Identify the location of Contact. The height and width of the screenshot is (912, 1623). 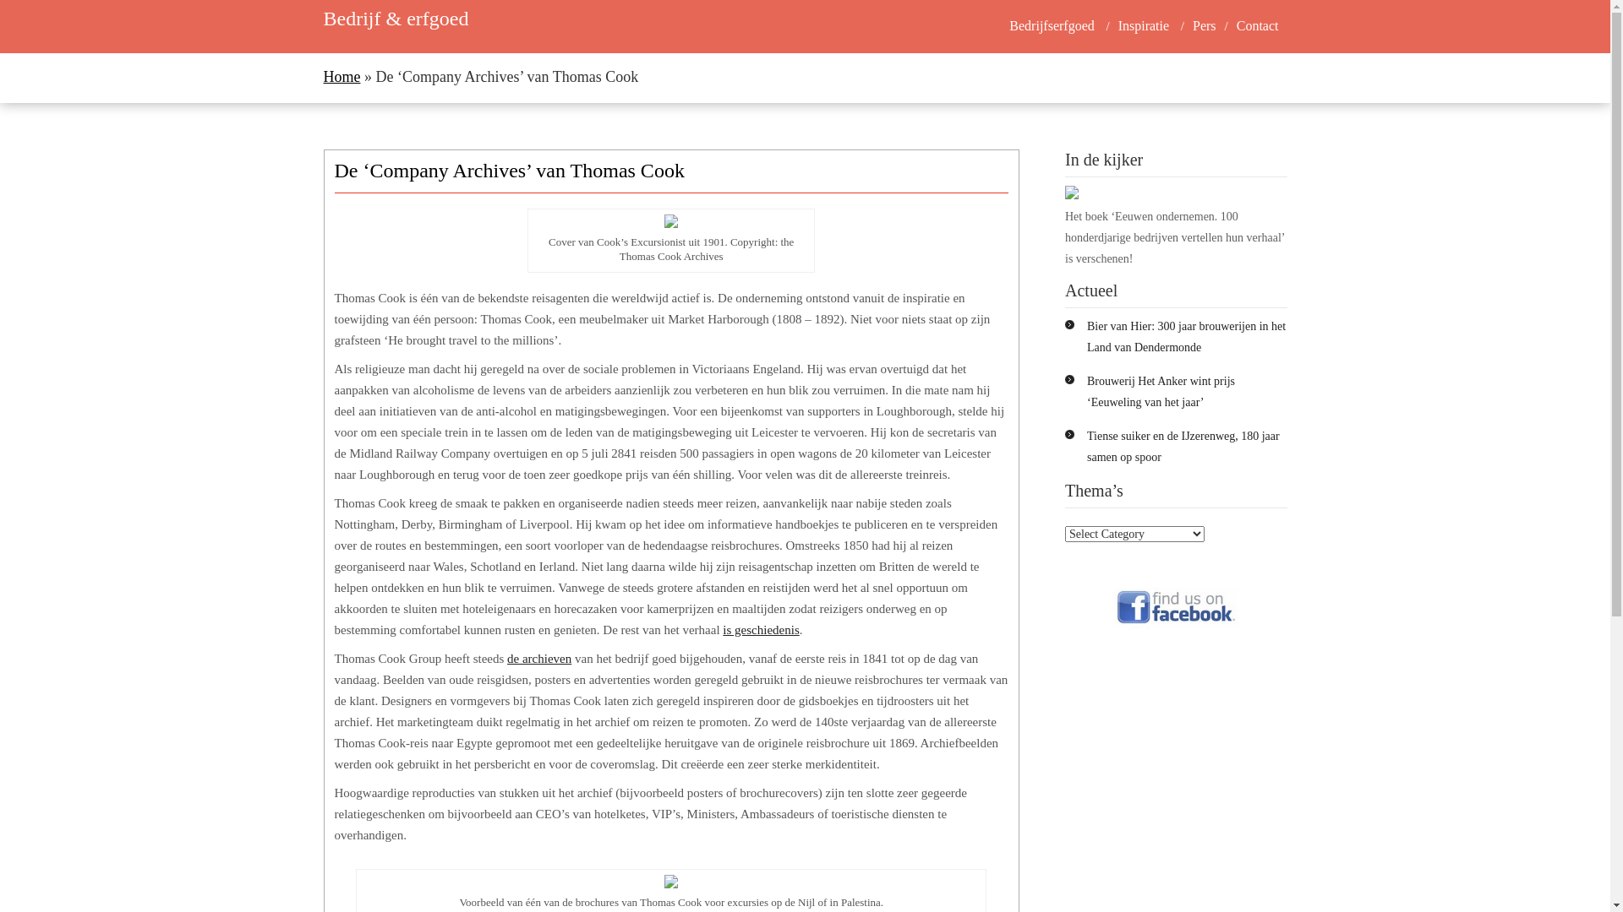
(1258, 27).